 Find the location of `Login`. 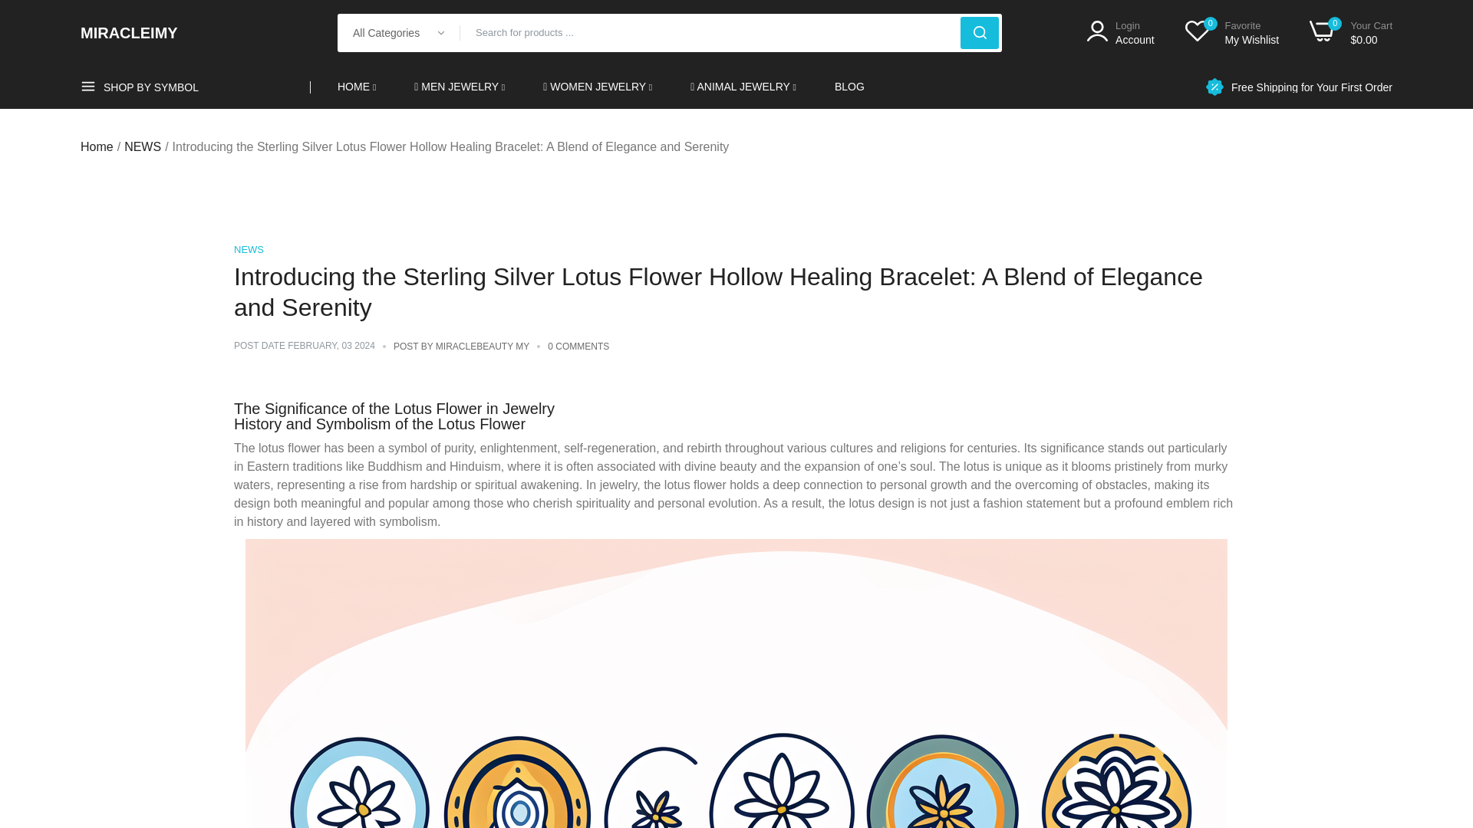

Login is located at coordinates (743, 87).